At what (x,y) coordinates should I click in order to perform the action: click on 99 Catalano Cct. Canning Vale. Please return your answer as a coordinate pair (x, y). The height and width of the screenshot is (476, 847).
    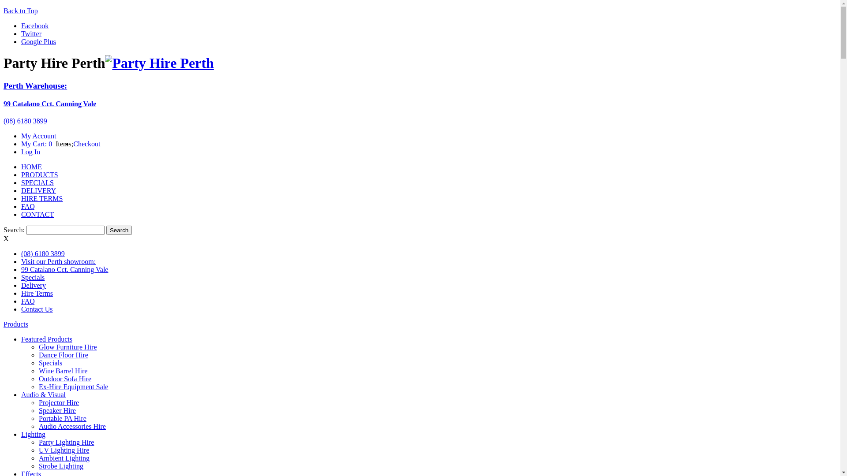
    Looking at the image, I should click on (64, 270).